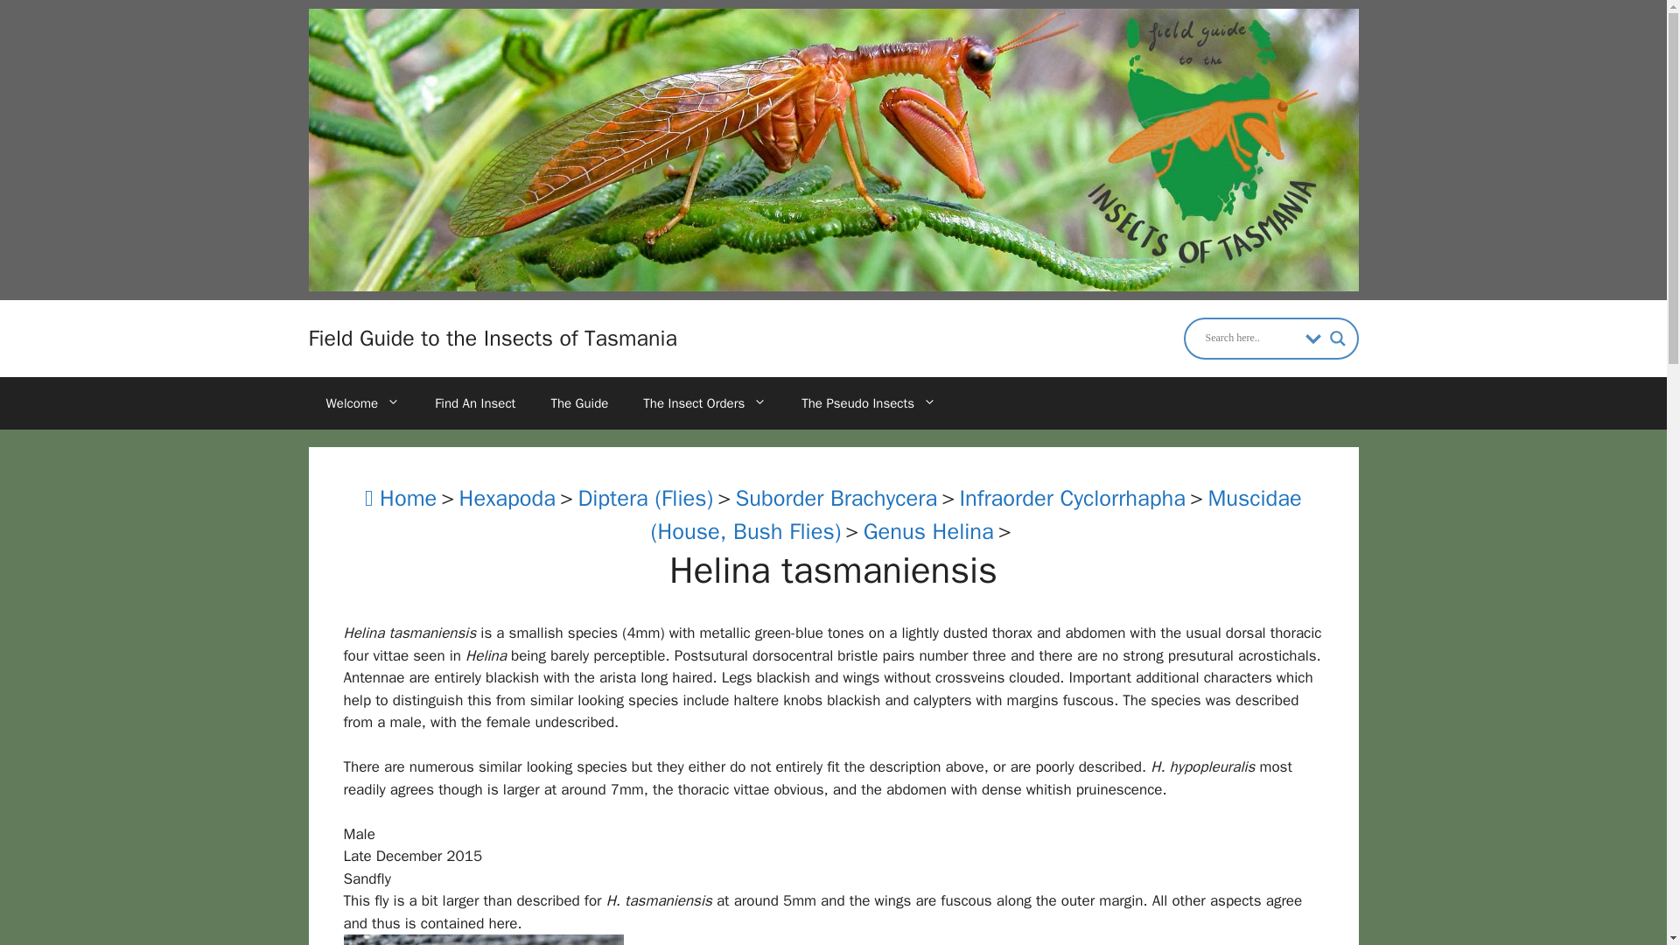  Describe the element at coordinates (492, 338) in the screenshot. I see `Field Guide to the Insects of Tasmania` at that location.